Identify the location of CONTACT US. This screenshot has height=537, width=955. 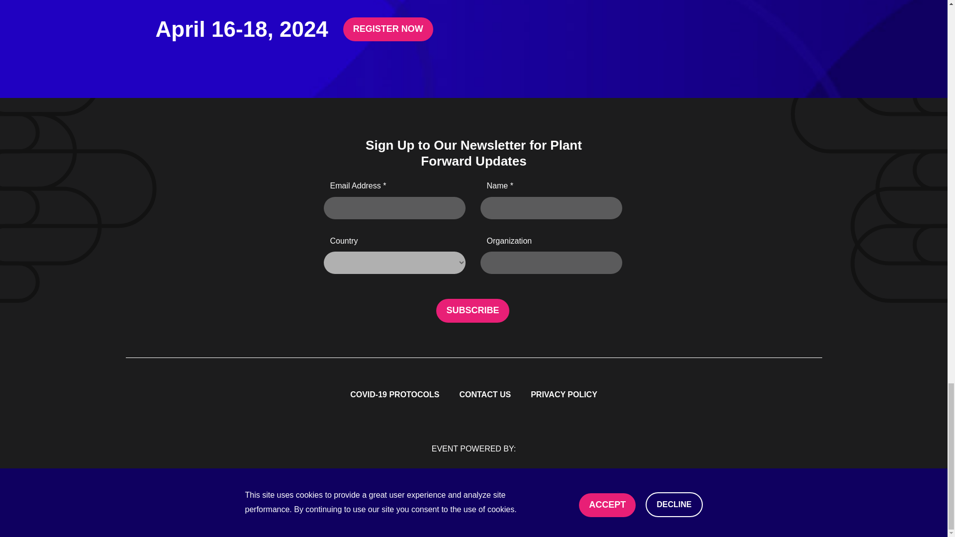
(484, 395).